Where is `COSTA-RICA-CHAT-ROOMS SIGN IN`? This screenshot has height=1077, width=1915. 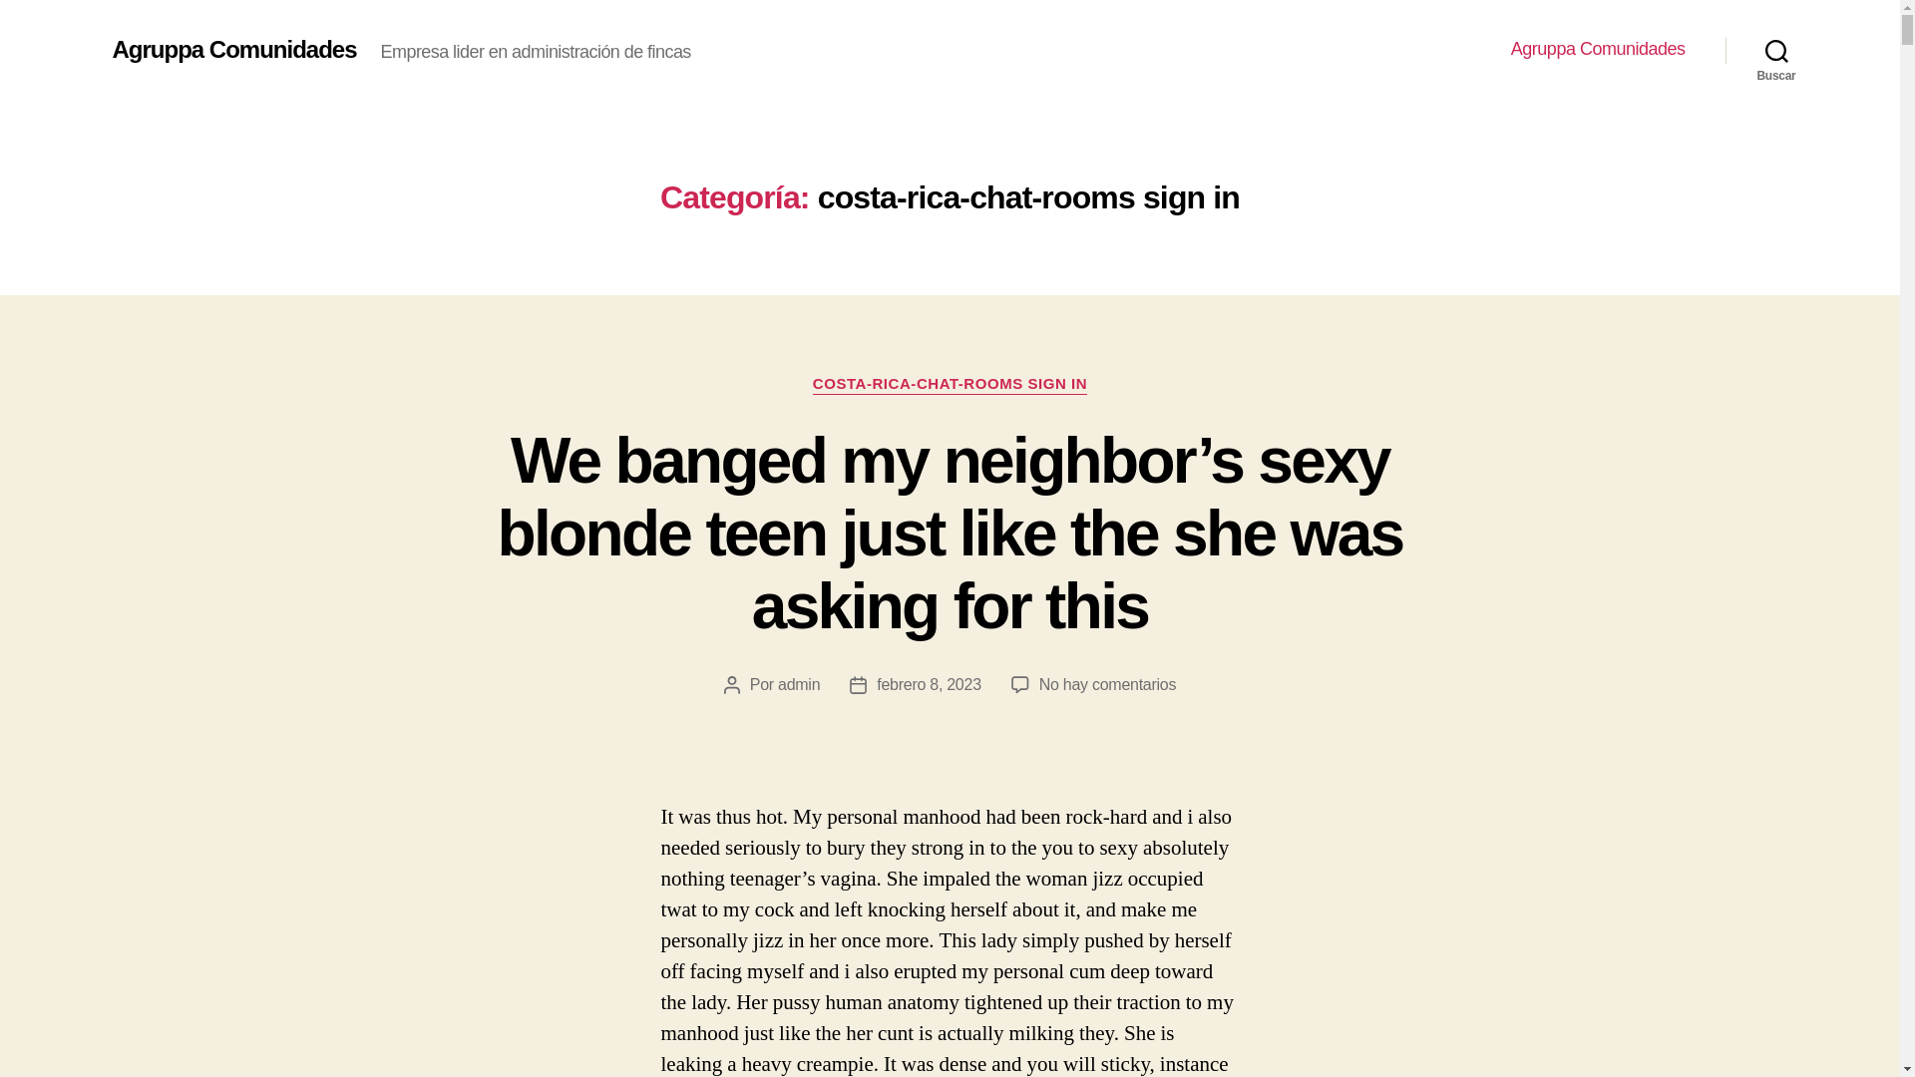
COSTA-RICA-CHAT-ROOMS SIGN IN is located at coordinates (950, 385).